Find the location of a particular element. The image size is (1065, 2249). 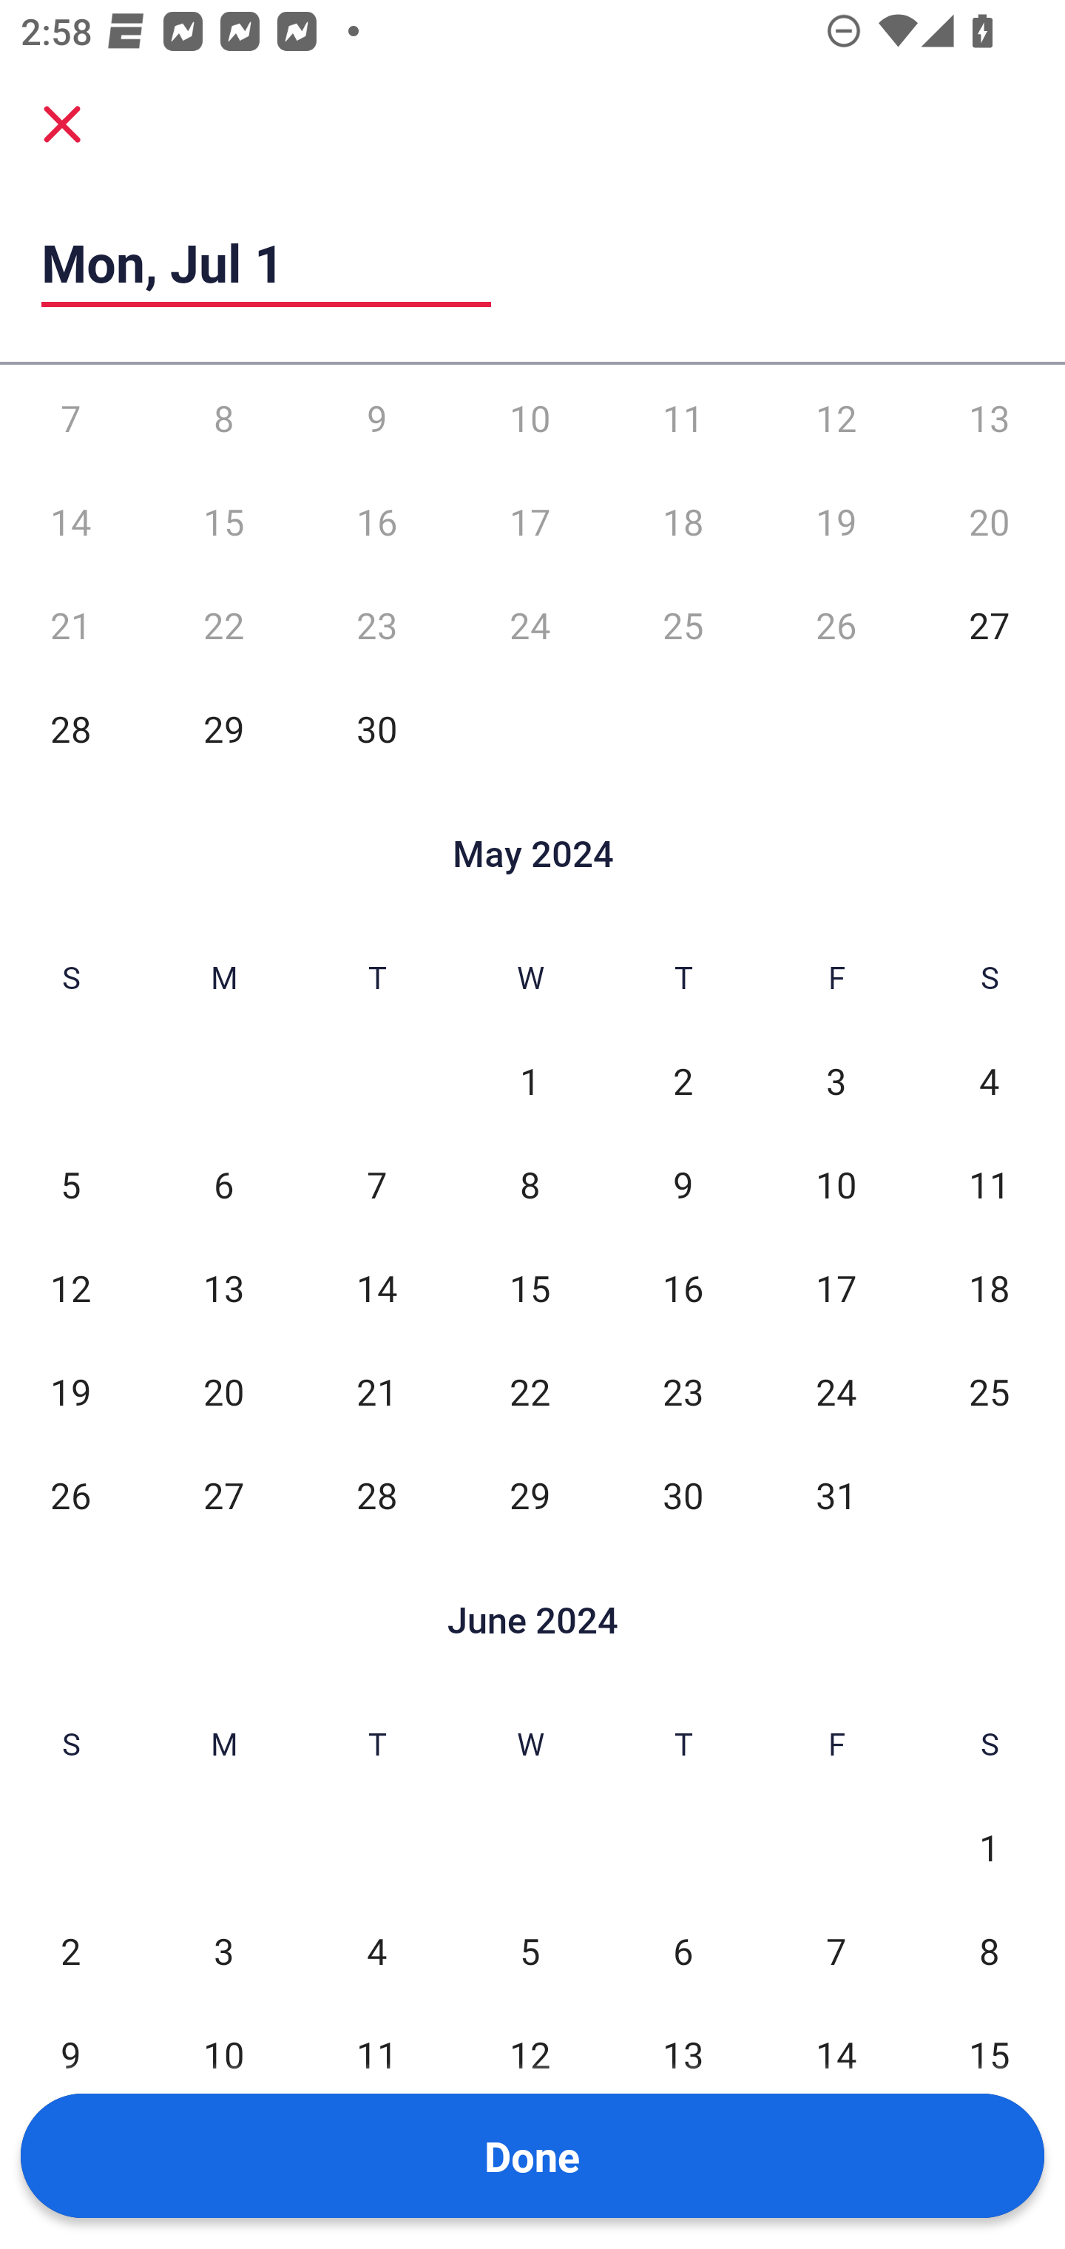

6 Mon, May 6, Not Selected is located at coordinates (223, 1185).